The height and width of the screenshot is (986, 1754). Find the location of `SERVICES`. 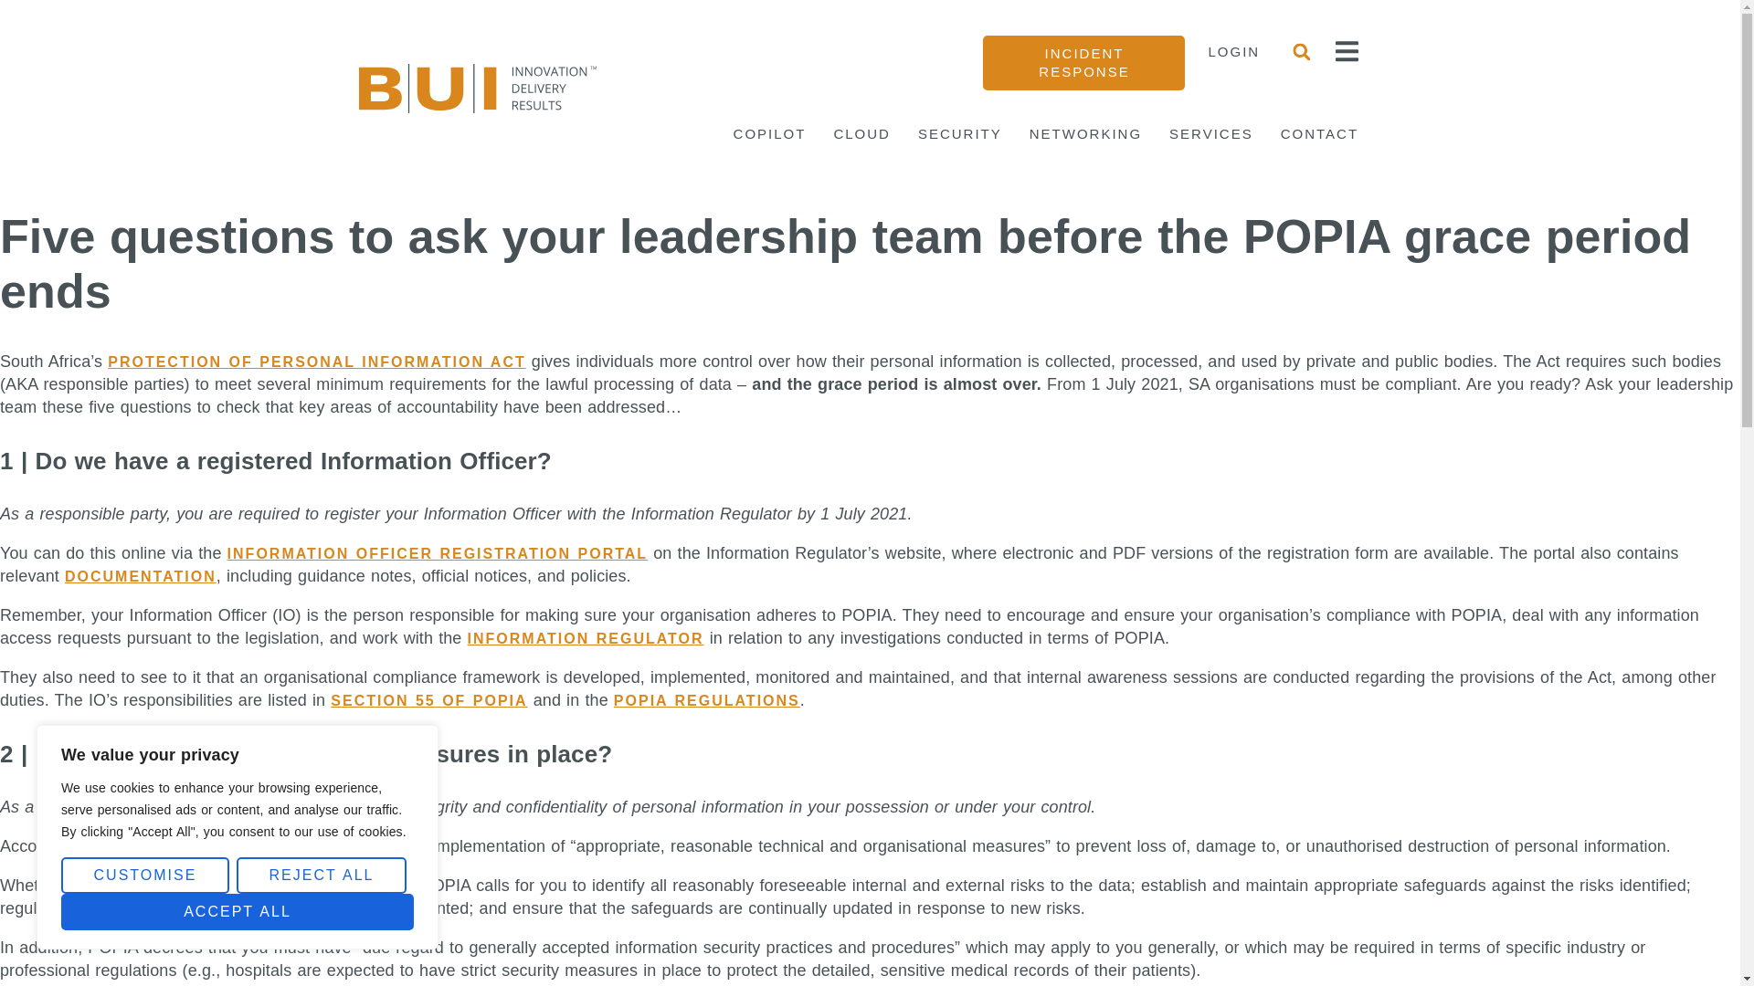

SERVICES is located at coordinates (1211, 133).